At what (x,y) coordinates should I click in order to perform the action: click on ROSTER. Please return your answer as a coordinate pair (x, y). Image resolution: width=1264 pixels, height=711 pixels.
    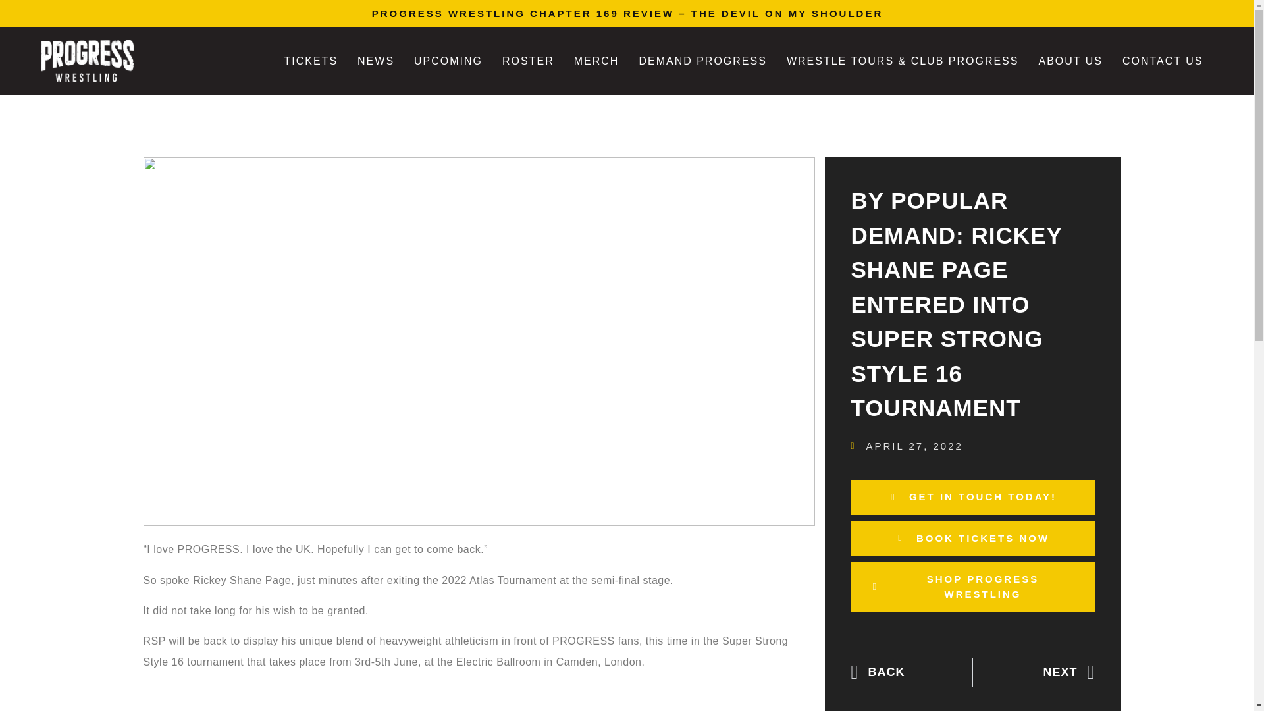
    Looking at the image, I should click on (528, 61).